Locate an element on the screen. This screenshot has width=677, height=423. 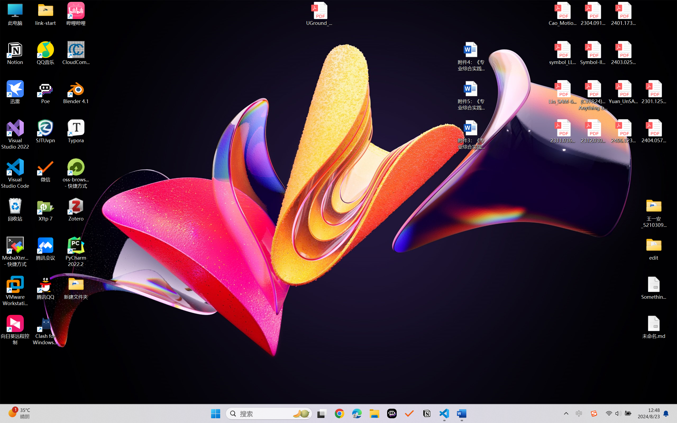
PyCharm 2022.2 is located at coordinates (76, 252).